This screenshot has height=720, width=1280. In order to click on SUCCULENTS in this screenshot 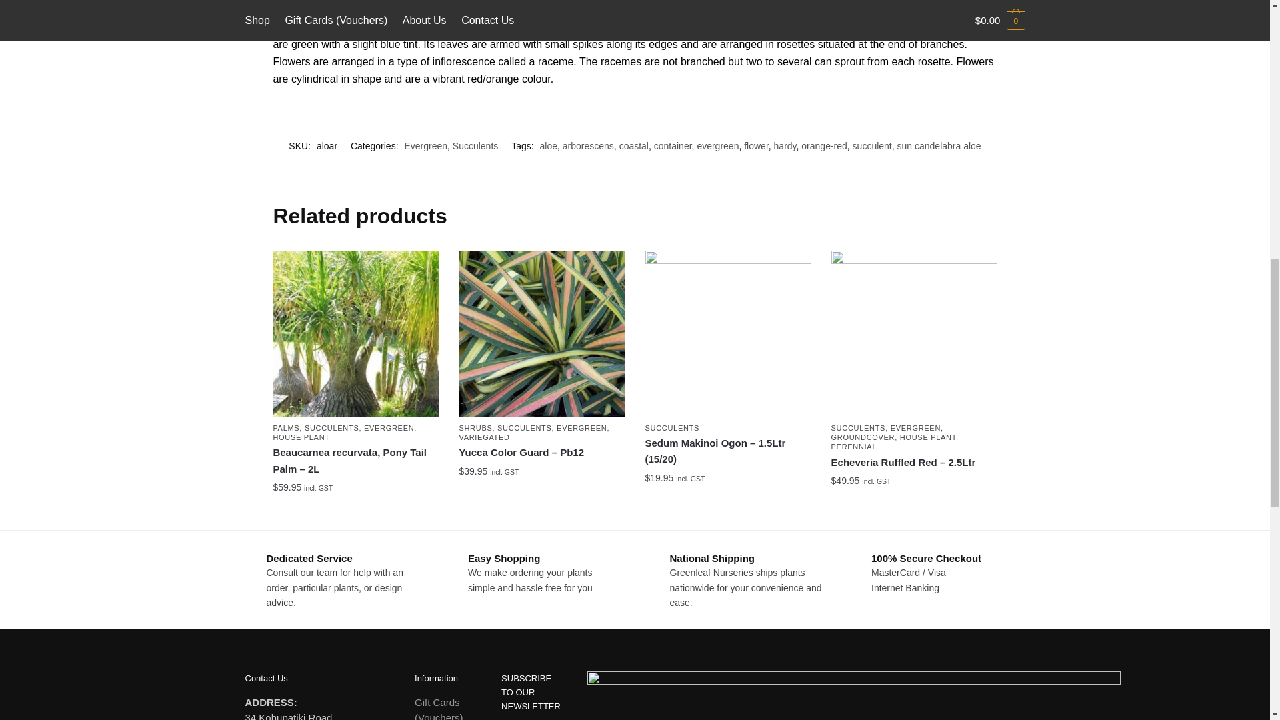, I will do `click(332, 428)`.